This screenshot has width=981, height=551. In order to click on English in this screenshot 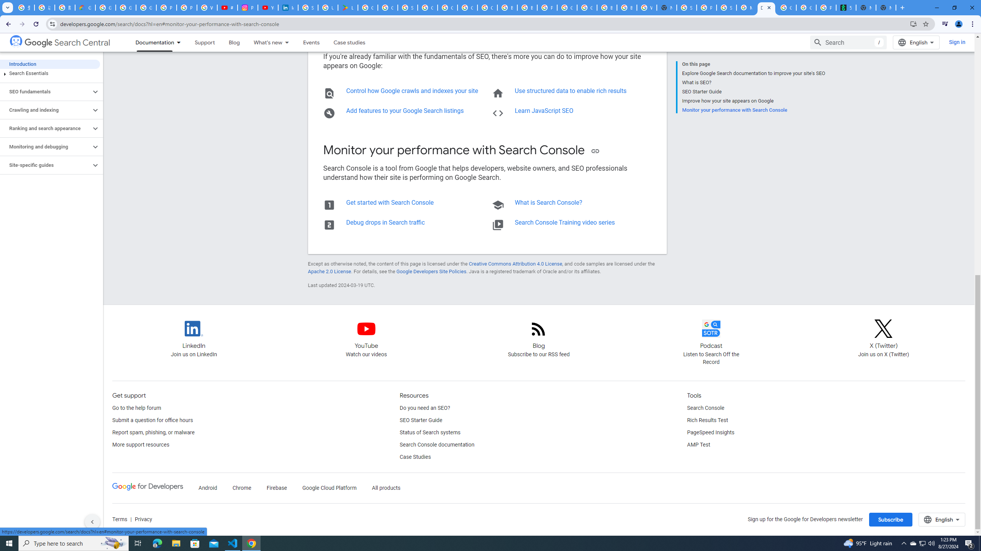, I will do `click(942, 520)`.